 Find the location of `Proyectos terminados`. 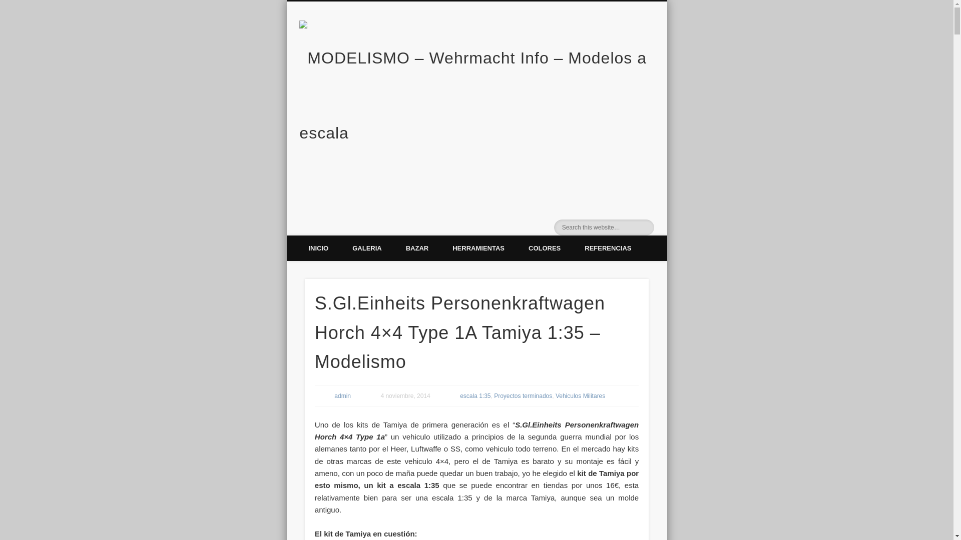

Proyectos terminados is located at coordinates (523, 396).